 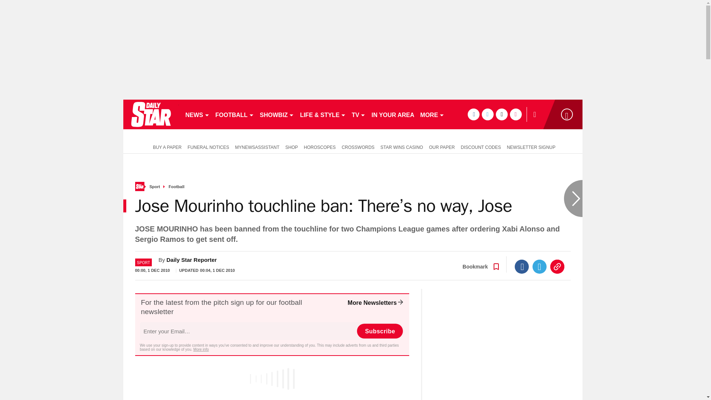 What do you see at coordinates (487, 114) in the screenshot?
I see `twitter` at bounding box center [487, 114].